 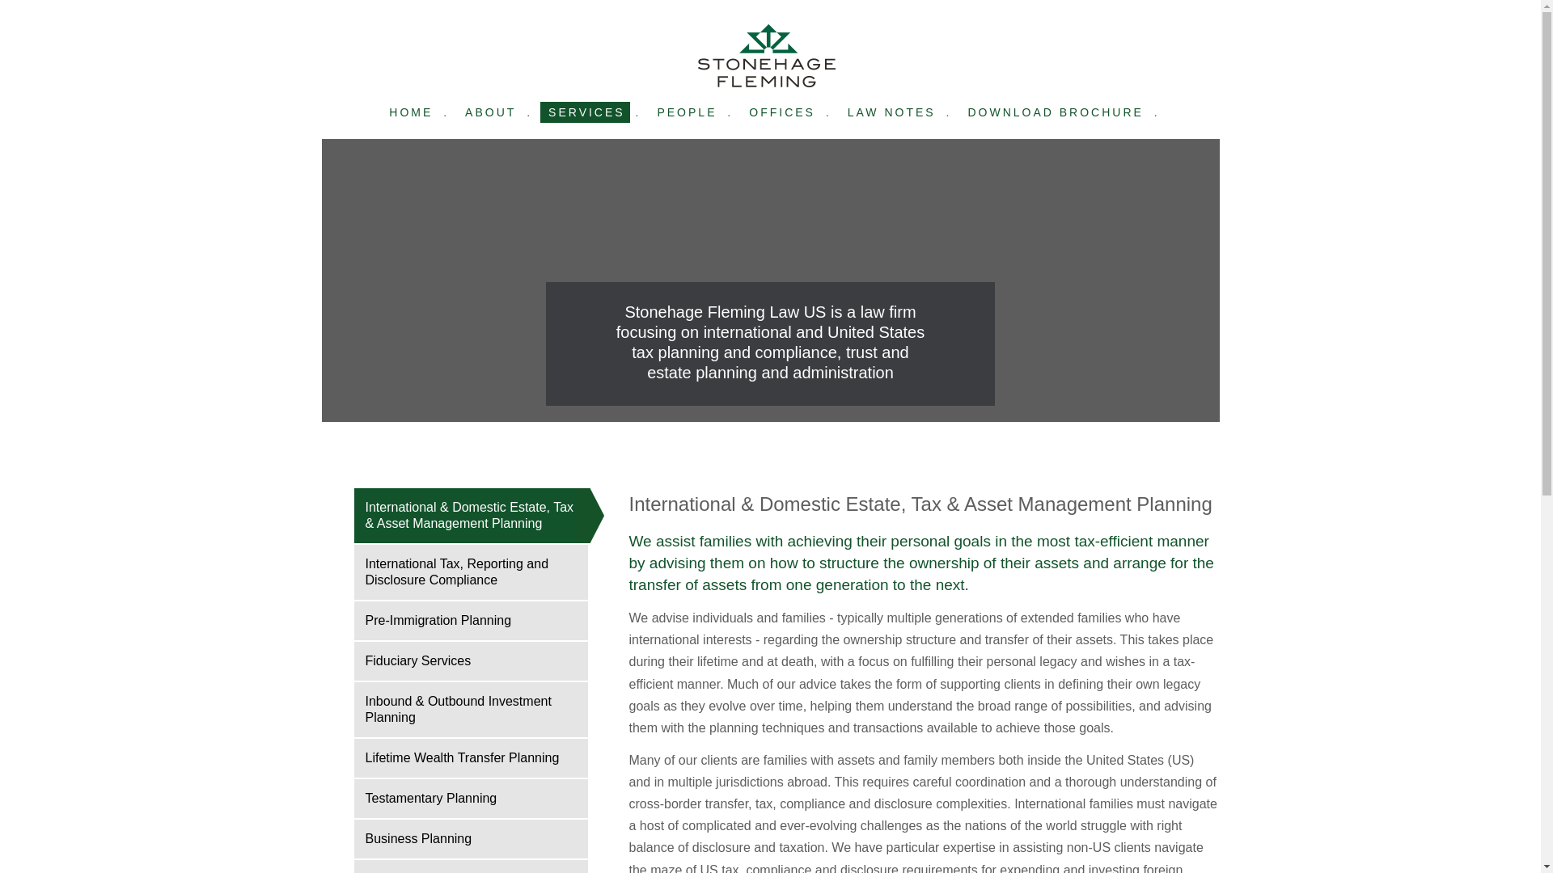 What do you see at coordinates (471, 867) in the screenshot?
I see `Estate Administration` at bounding box center [471, 867].